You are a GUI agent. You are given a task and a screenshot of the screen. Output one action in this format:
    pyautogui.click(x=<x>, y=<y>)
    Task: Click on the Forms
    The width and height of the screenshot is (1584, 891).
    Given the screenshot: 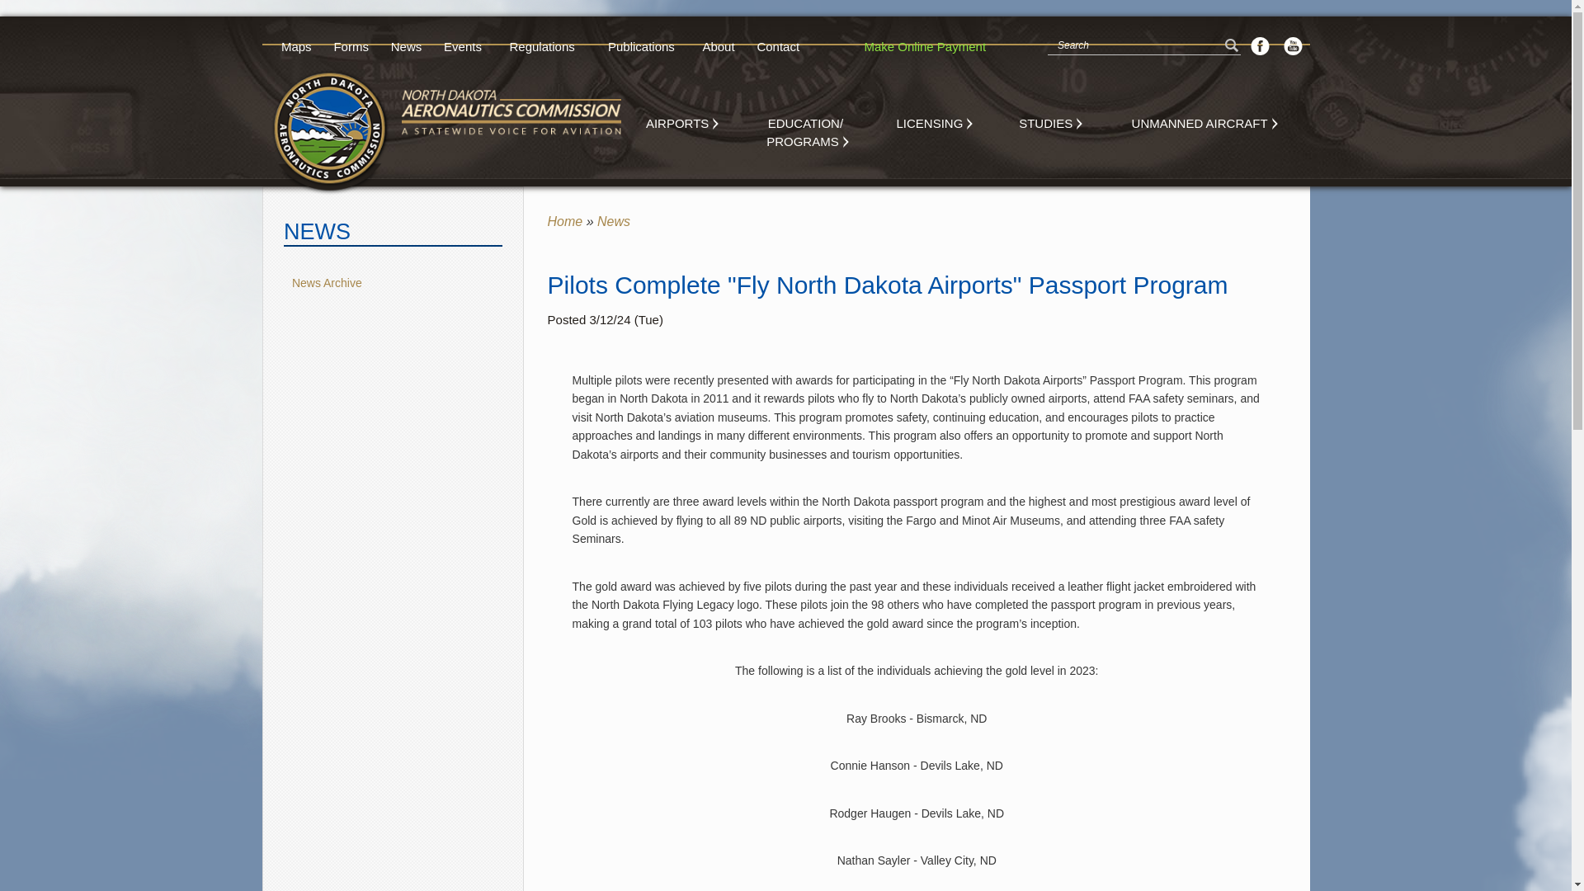 What is the action you would take?
    pyautogui.click(x=351, y=46)
    